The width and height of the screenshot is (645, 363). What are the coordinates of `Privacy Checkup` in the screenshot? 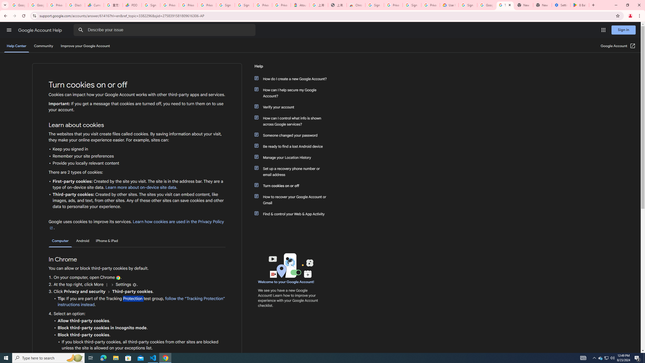 It's located at (188, 5).